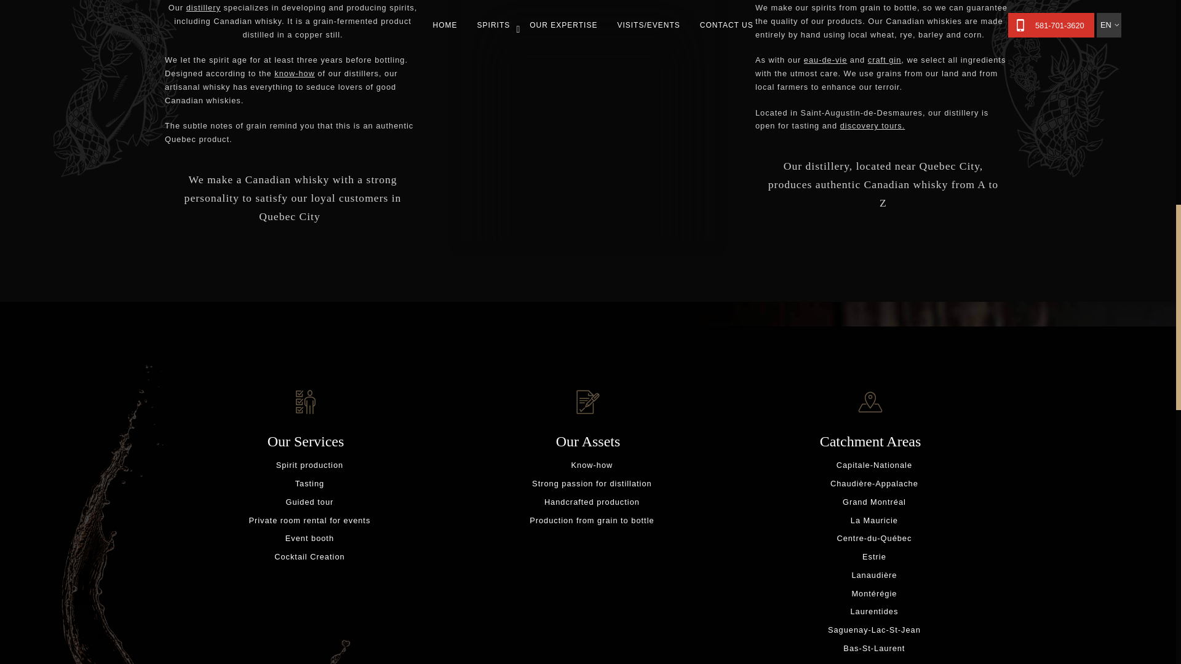 Image resolution: width=1181 pixels, height=664 pixels. I want to click on Aquavice, so click(825, 59).